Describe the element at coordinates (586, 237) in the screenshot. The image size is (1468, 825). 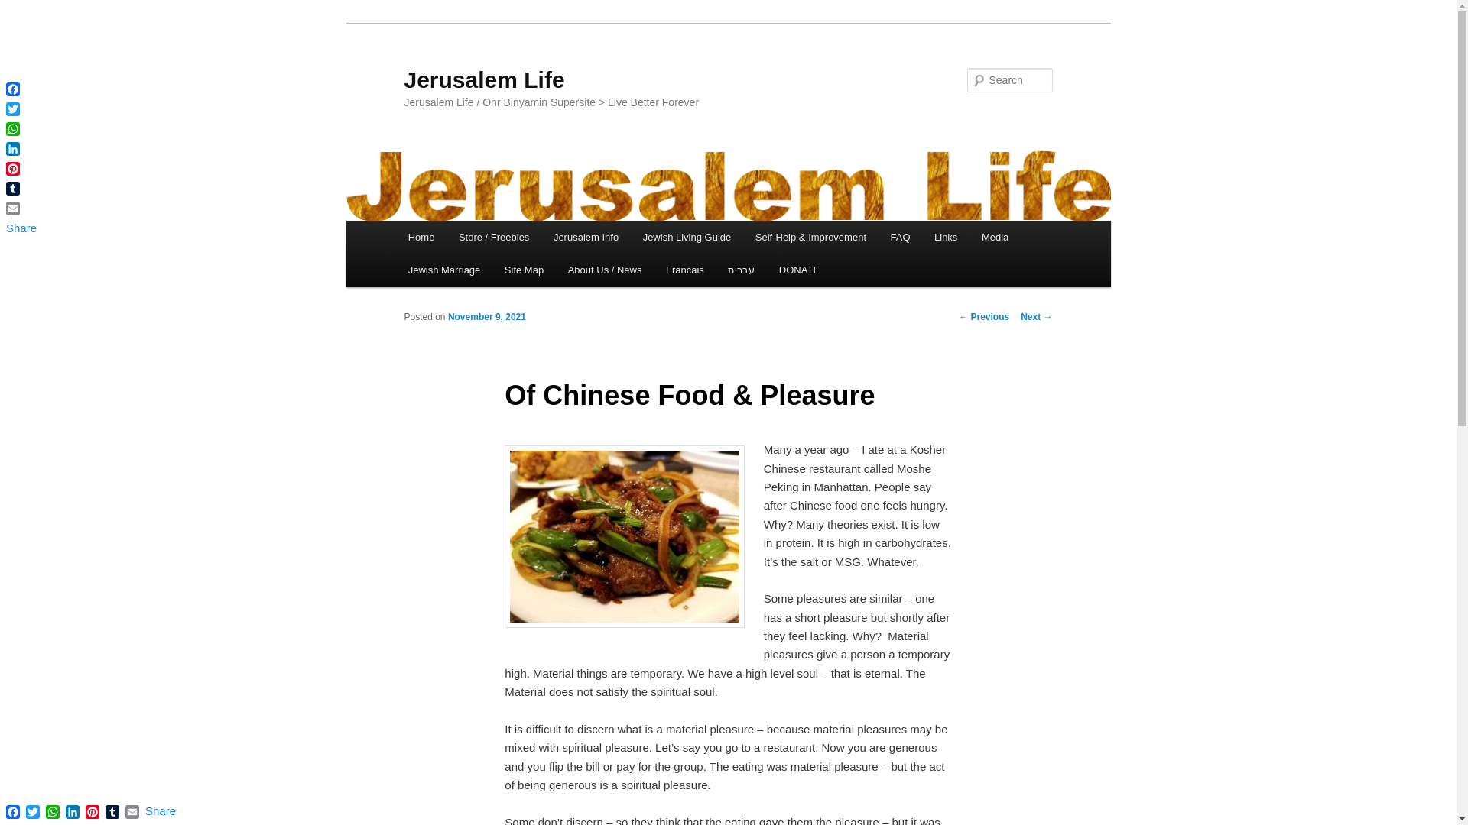
I see `Jerusalem Info` at that location.